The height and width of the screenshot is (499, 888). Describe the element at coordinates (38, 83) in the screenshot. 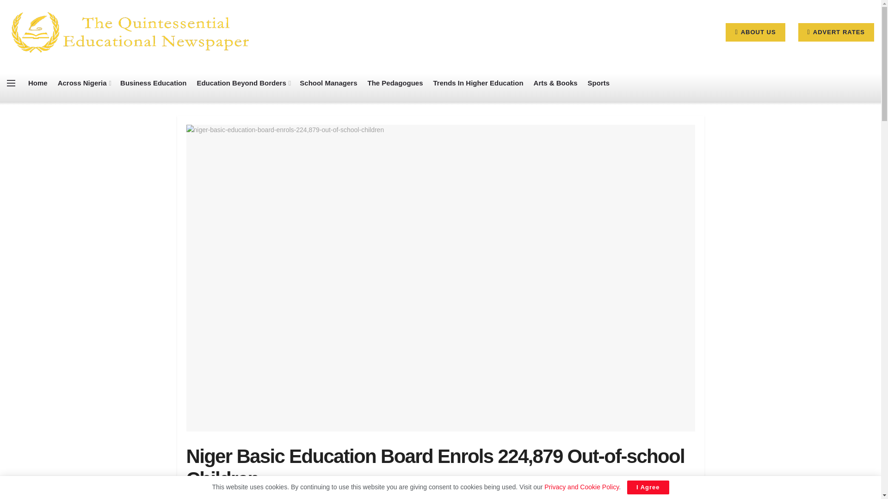

I see `Home` at that location.